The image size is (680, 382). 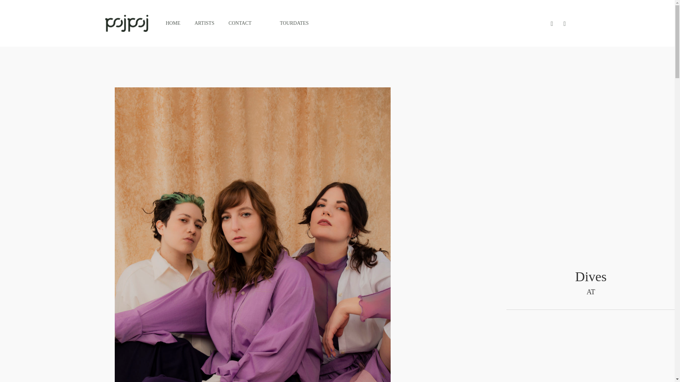 What do you see at coordinates (552, 23) in the screenshot?
I see `Facebook` at bounding box center [552, 23].